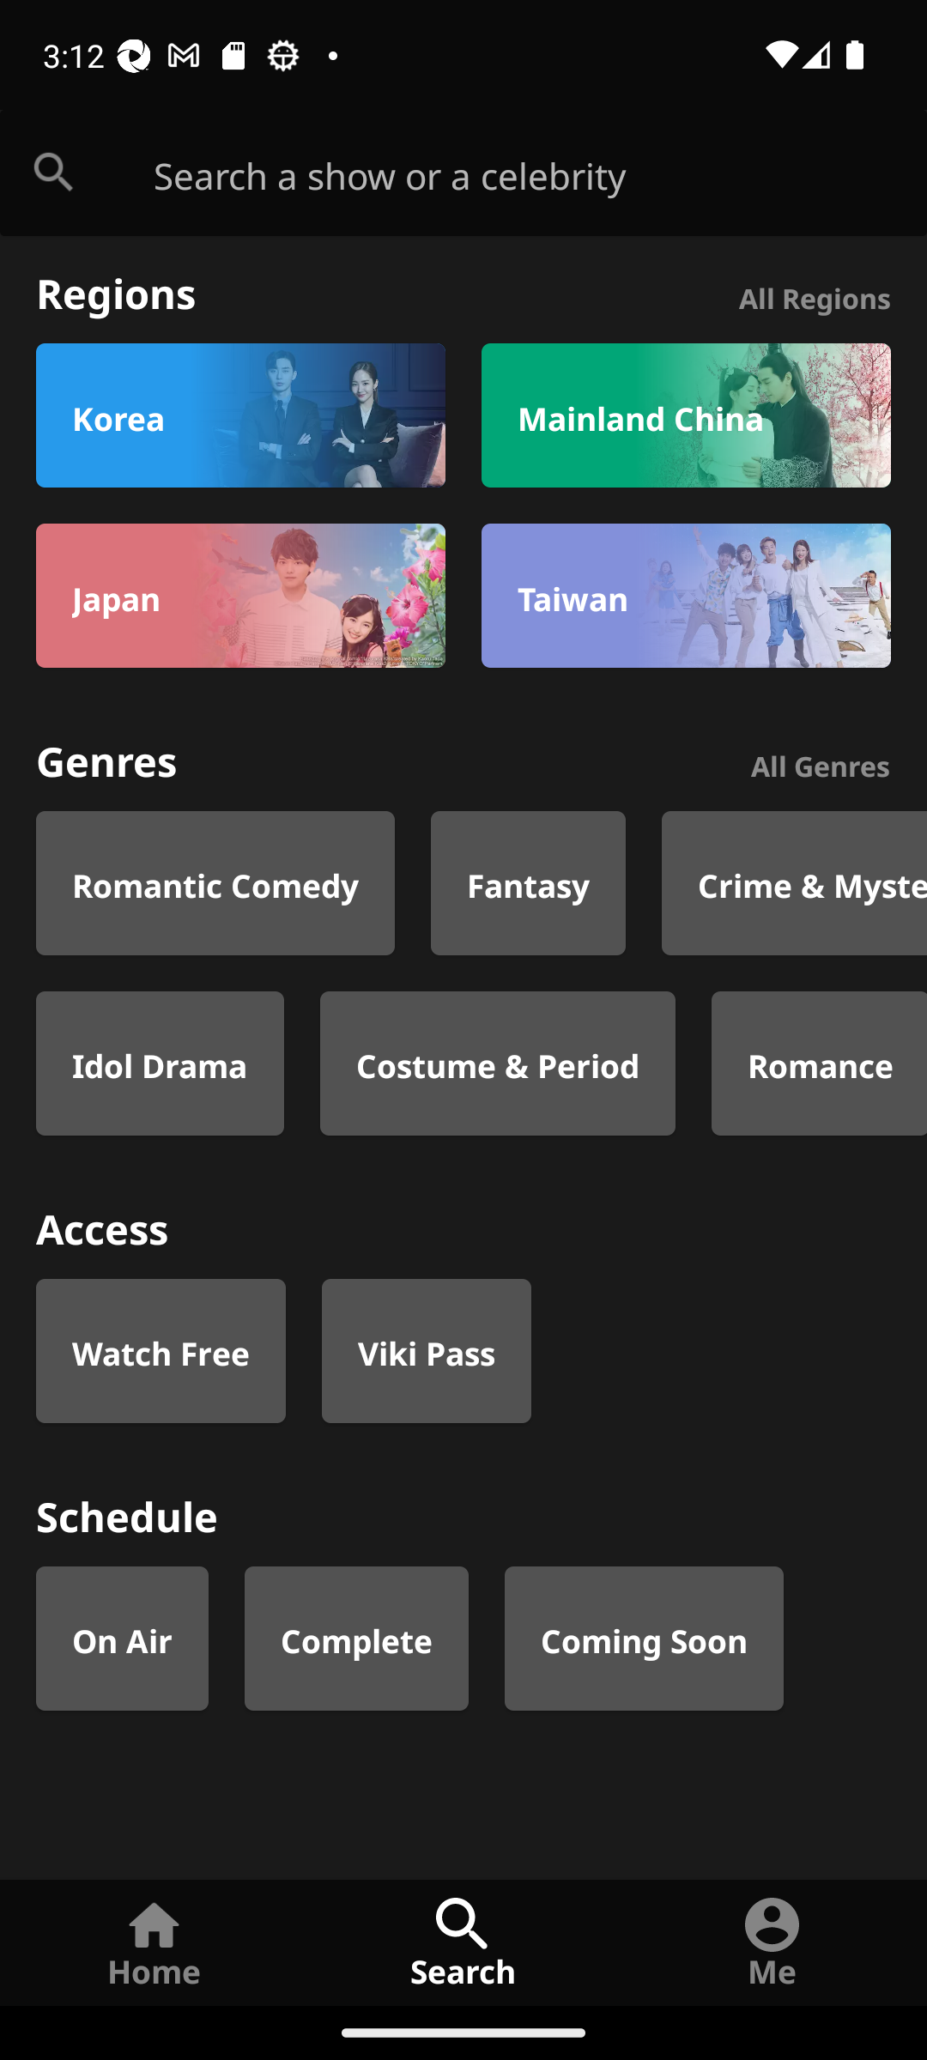 The image size is (927, 2060). I want to click on filter_genre_1038g Idol Drama, so click(160, 1063).